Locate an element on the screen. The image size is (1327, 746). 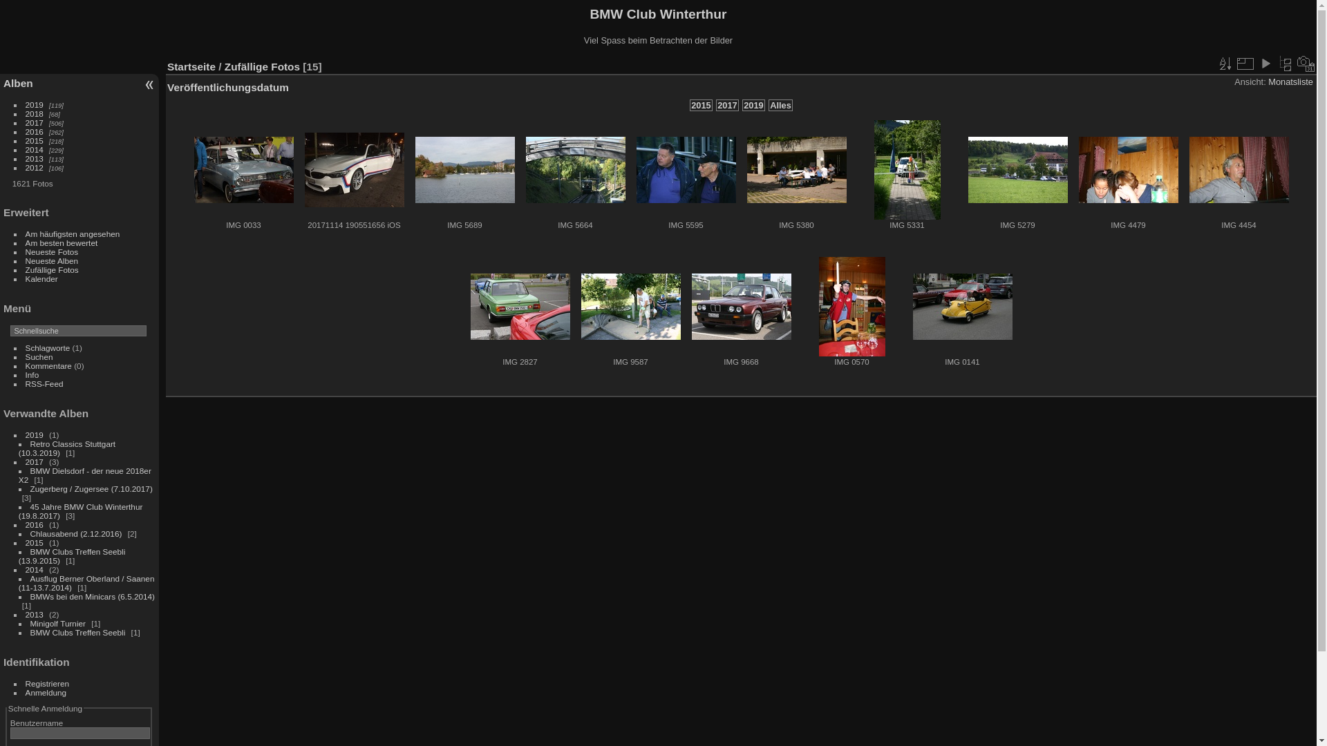
BMW Clubs Treffen Seebli is located at coordinates (78, 633).